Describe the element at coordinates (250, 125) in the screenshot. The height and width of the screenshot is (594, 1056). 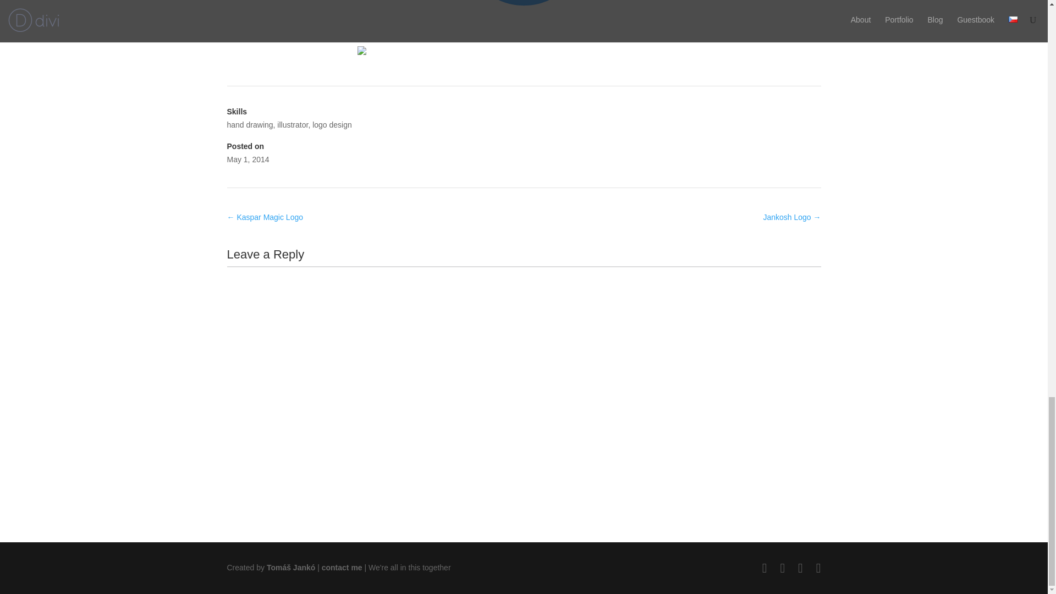
I see `hand drawing` at that location.